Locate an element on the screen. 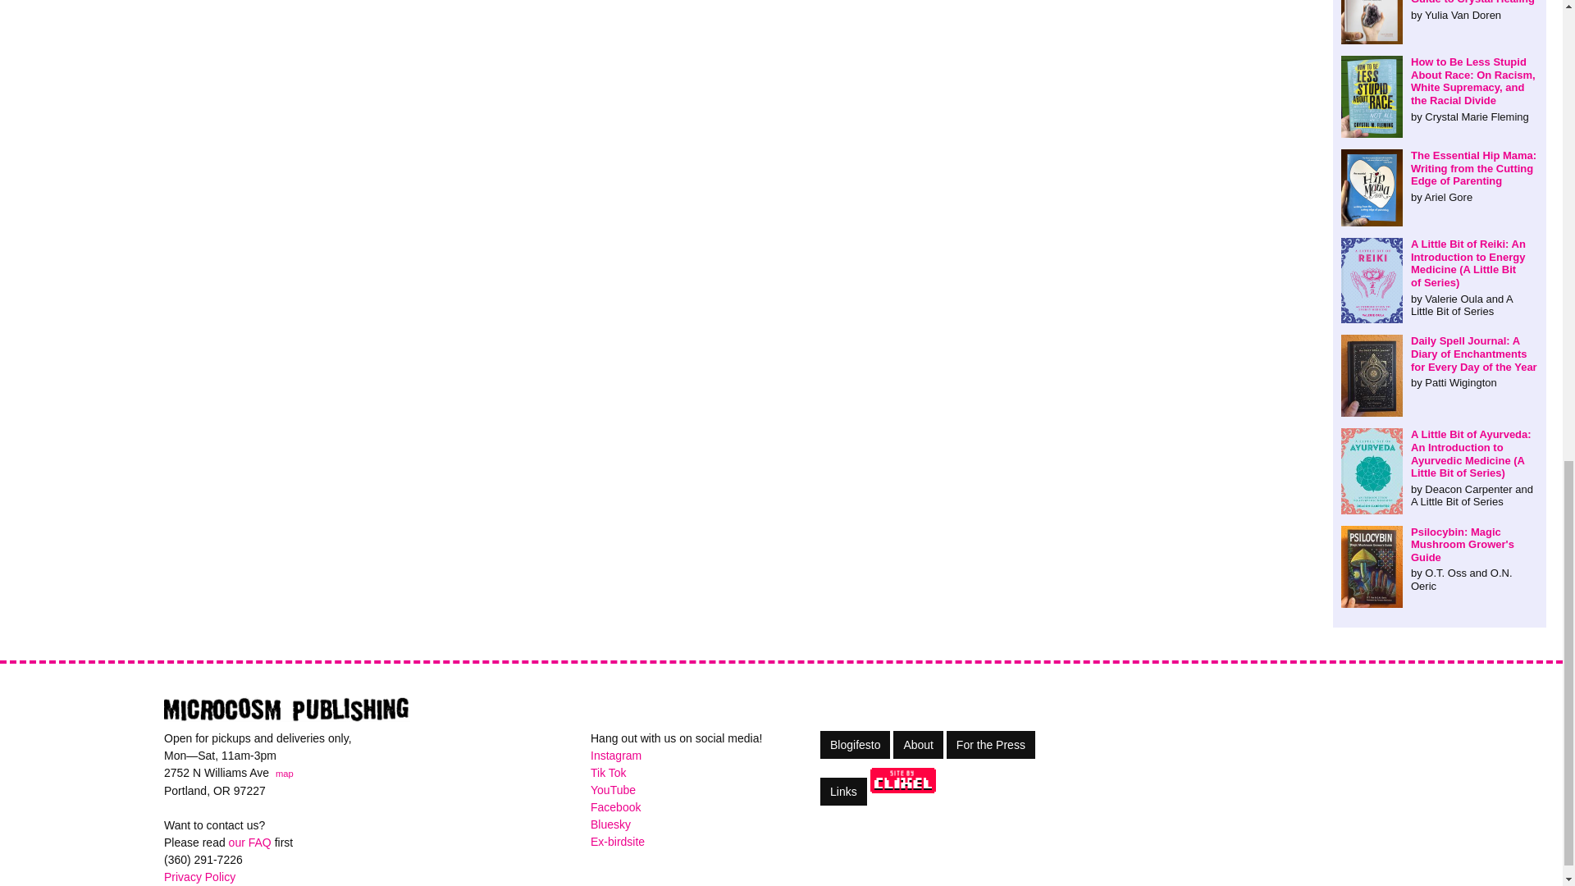 The height and width of the screenshot is (886, 1575). Psilocybin: Magic Mushroom Grower's Guide is located at coordinates (1440, 559).